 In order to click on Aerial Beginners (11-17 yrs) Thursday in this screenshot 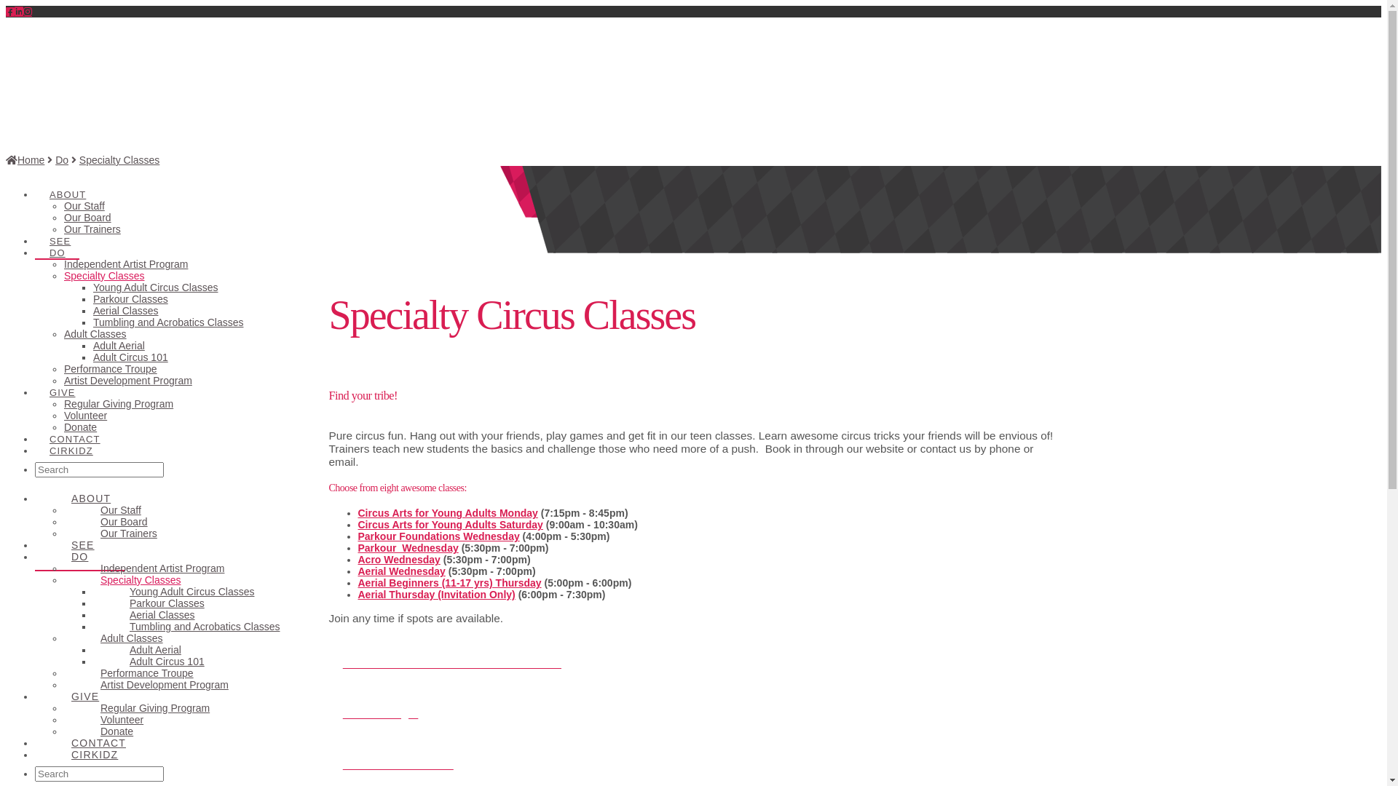, I will do `click(450, 583)`.